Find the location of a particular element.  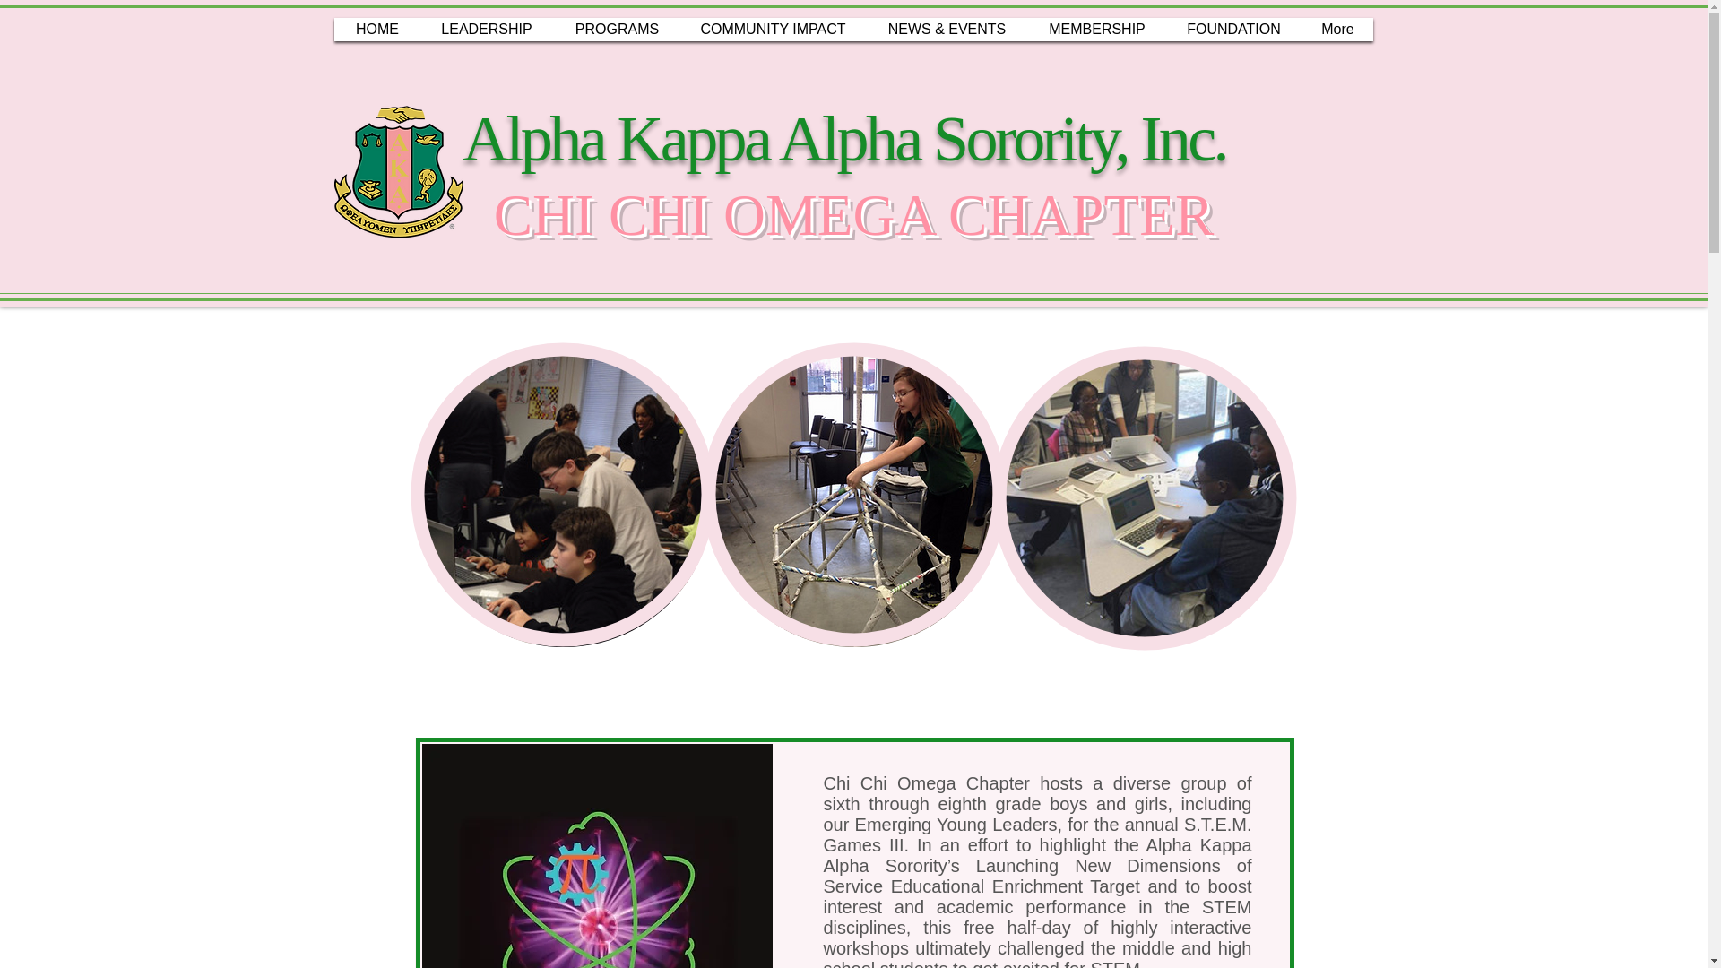

HOME is located at coordinates (376, 29).